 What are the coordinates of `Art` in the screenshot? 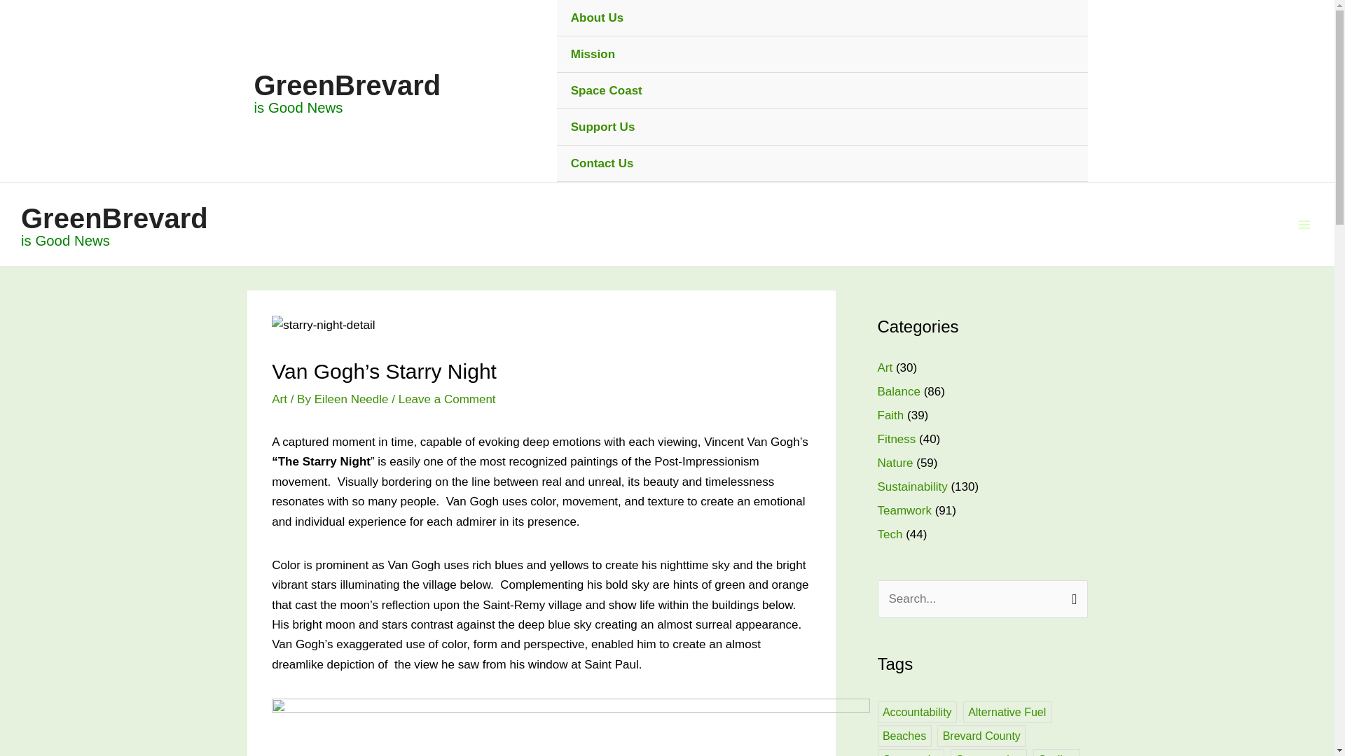 It's located at (884, 367).